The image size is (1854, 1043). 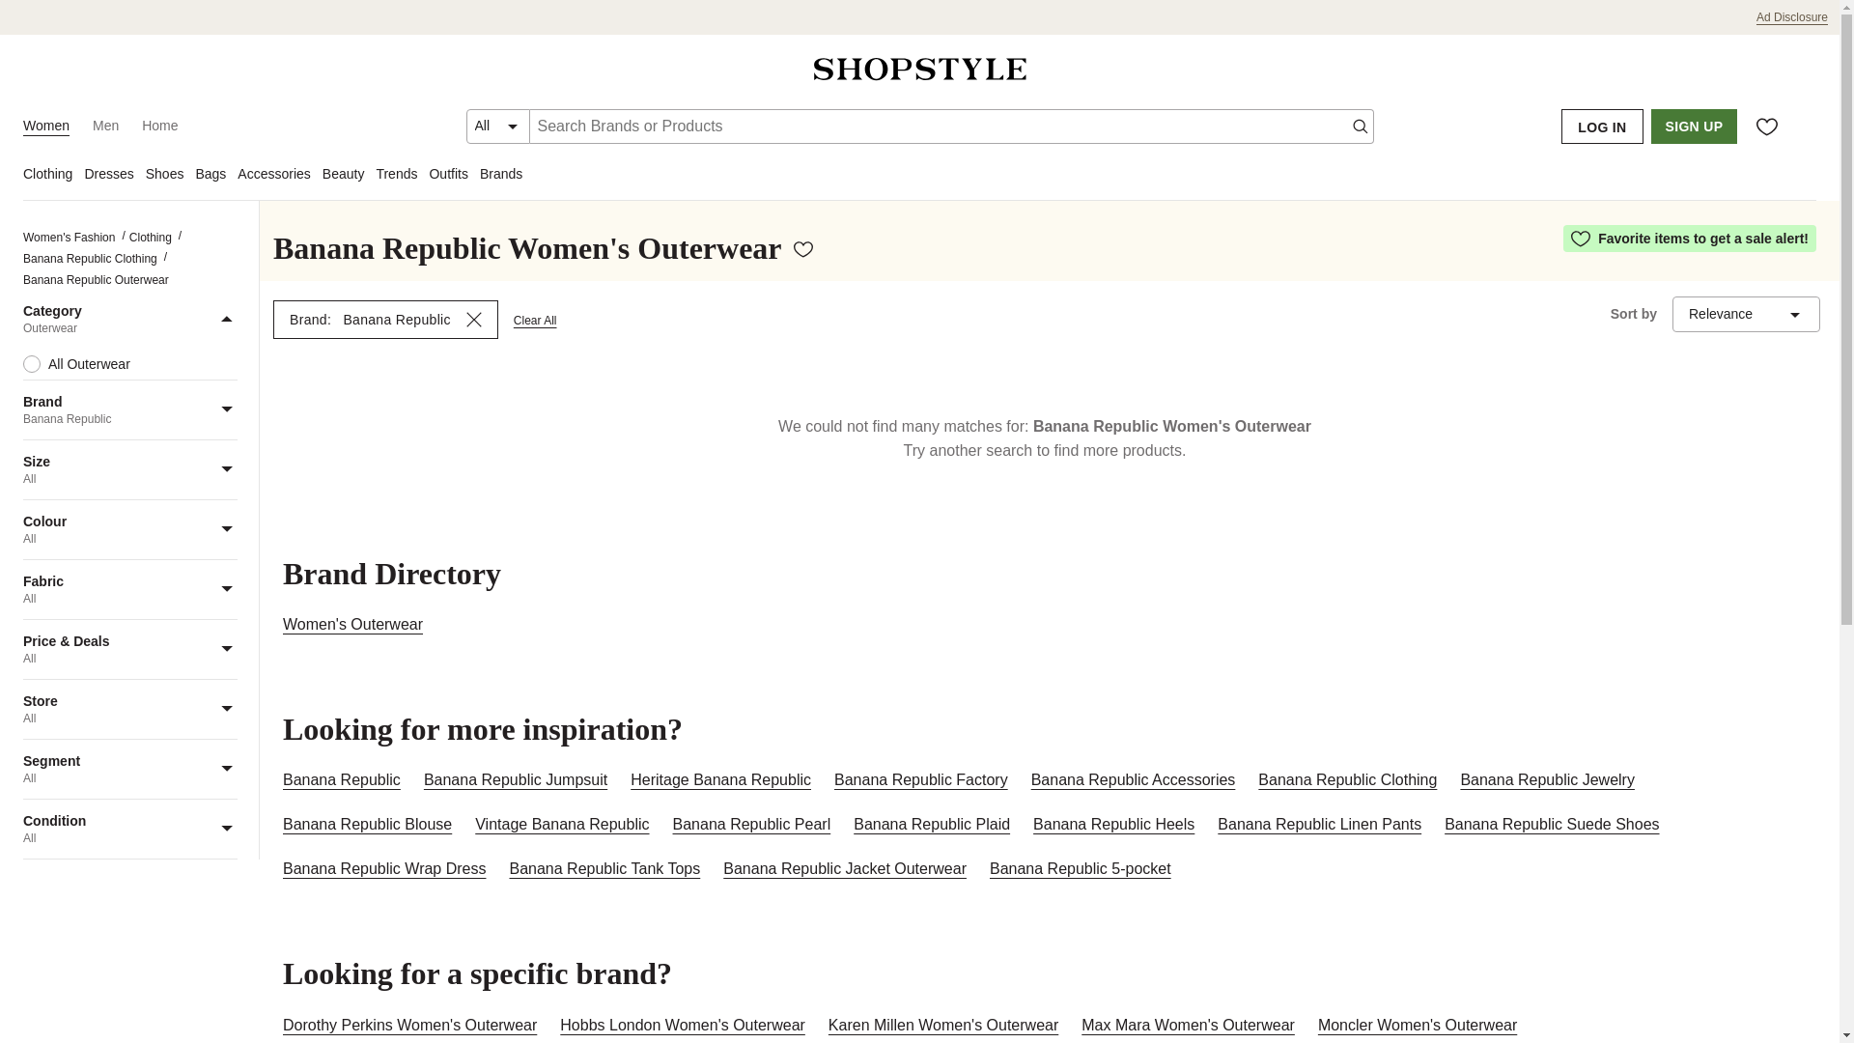 I want to click on Clothing For Women, so click(x=151, y=236).